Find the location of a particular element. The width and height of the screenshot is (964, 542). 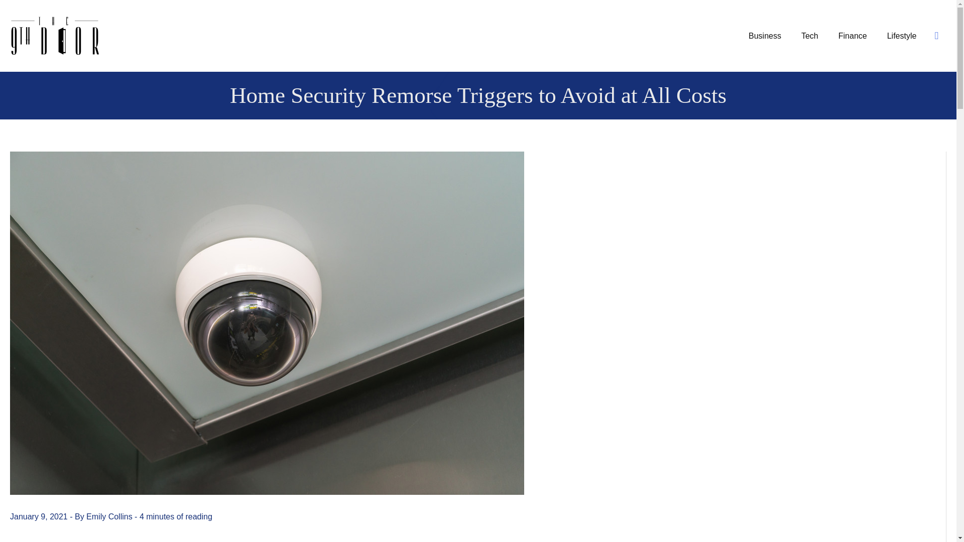

Business is located at coordinates (765, 36).